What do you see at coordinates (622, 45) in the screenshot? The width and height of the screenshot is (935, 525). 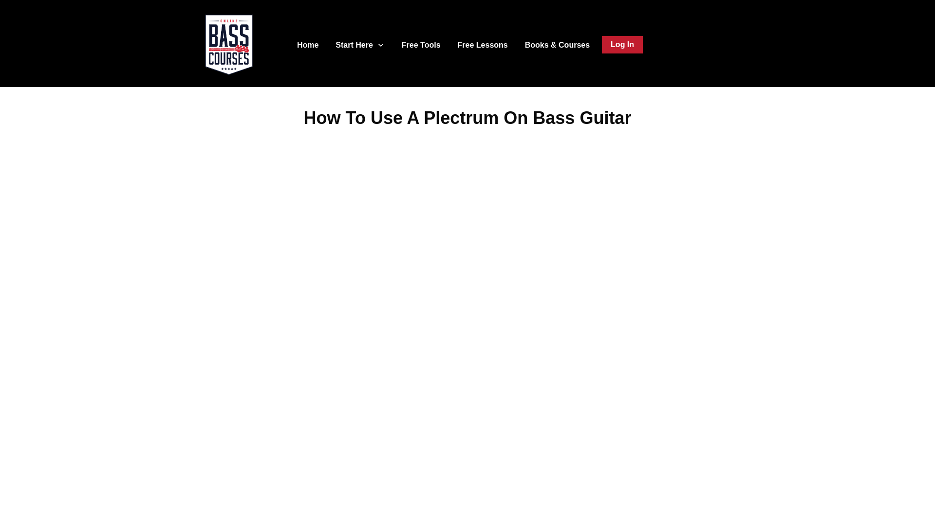 I see `Log In` at bounding box center [622, 45].